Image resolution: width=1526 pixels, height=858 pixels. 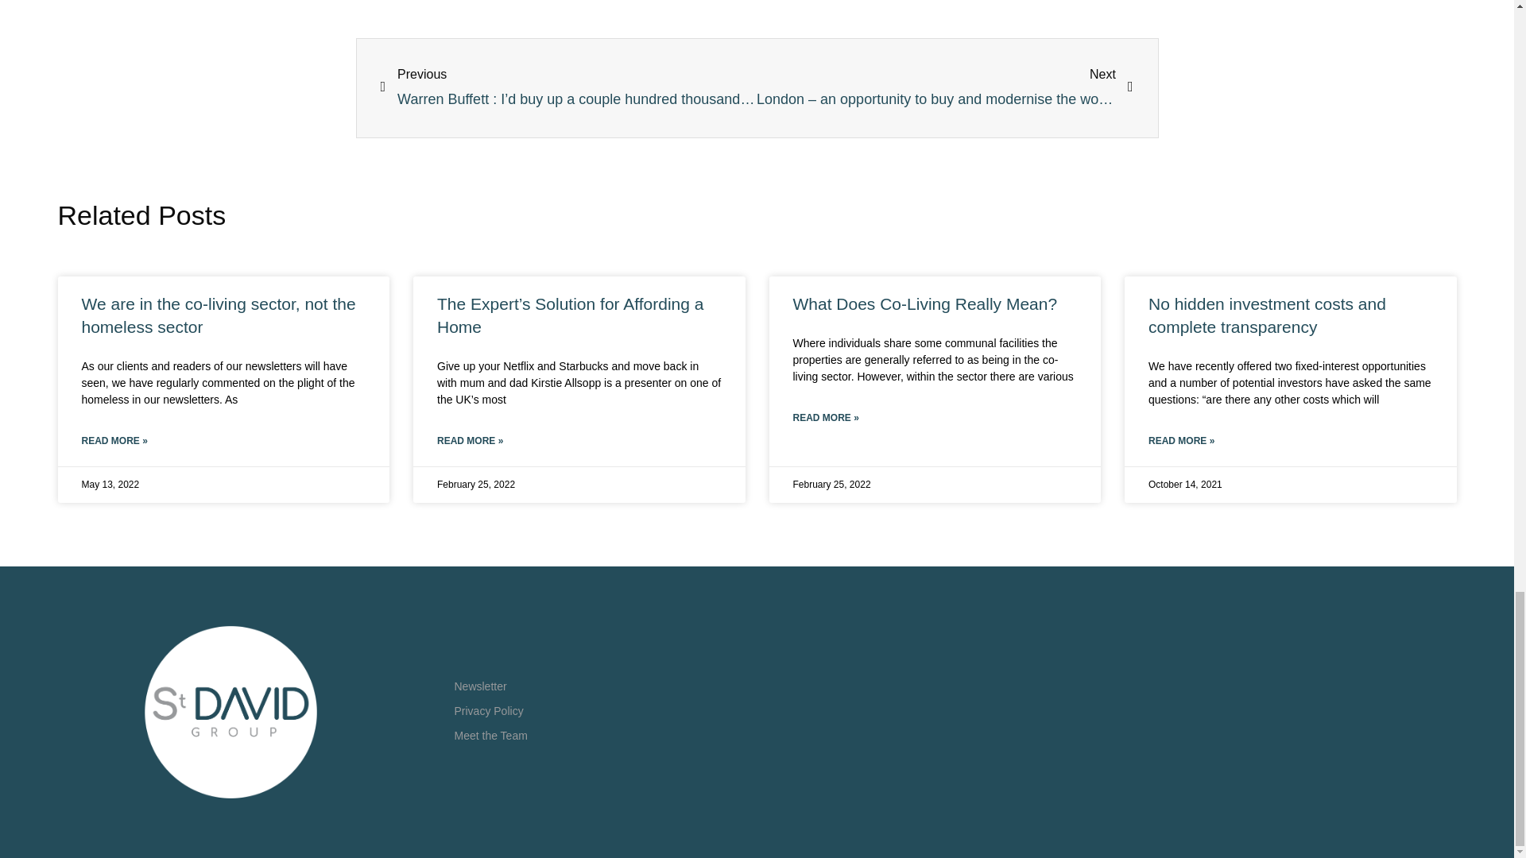 What do you see at coordinates (1267, 315) in the screenshot?
I see `No hidden investment costs and complete transparency` at bounding box center [1267, 315].